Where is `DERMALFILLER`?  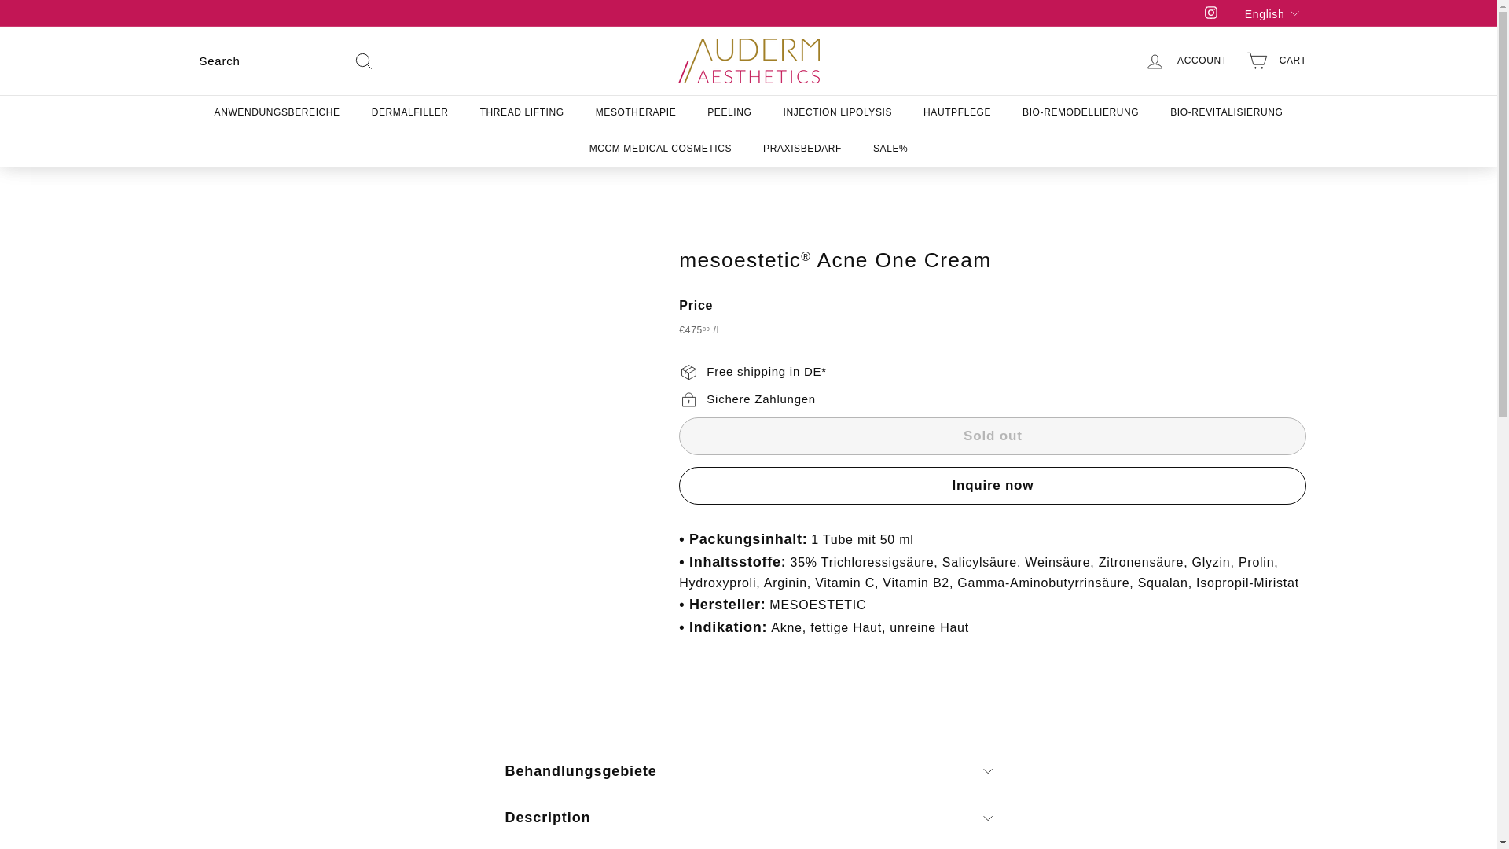
DERMALFILLER is located at coordinates (410, 112).